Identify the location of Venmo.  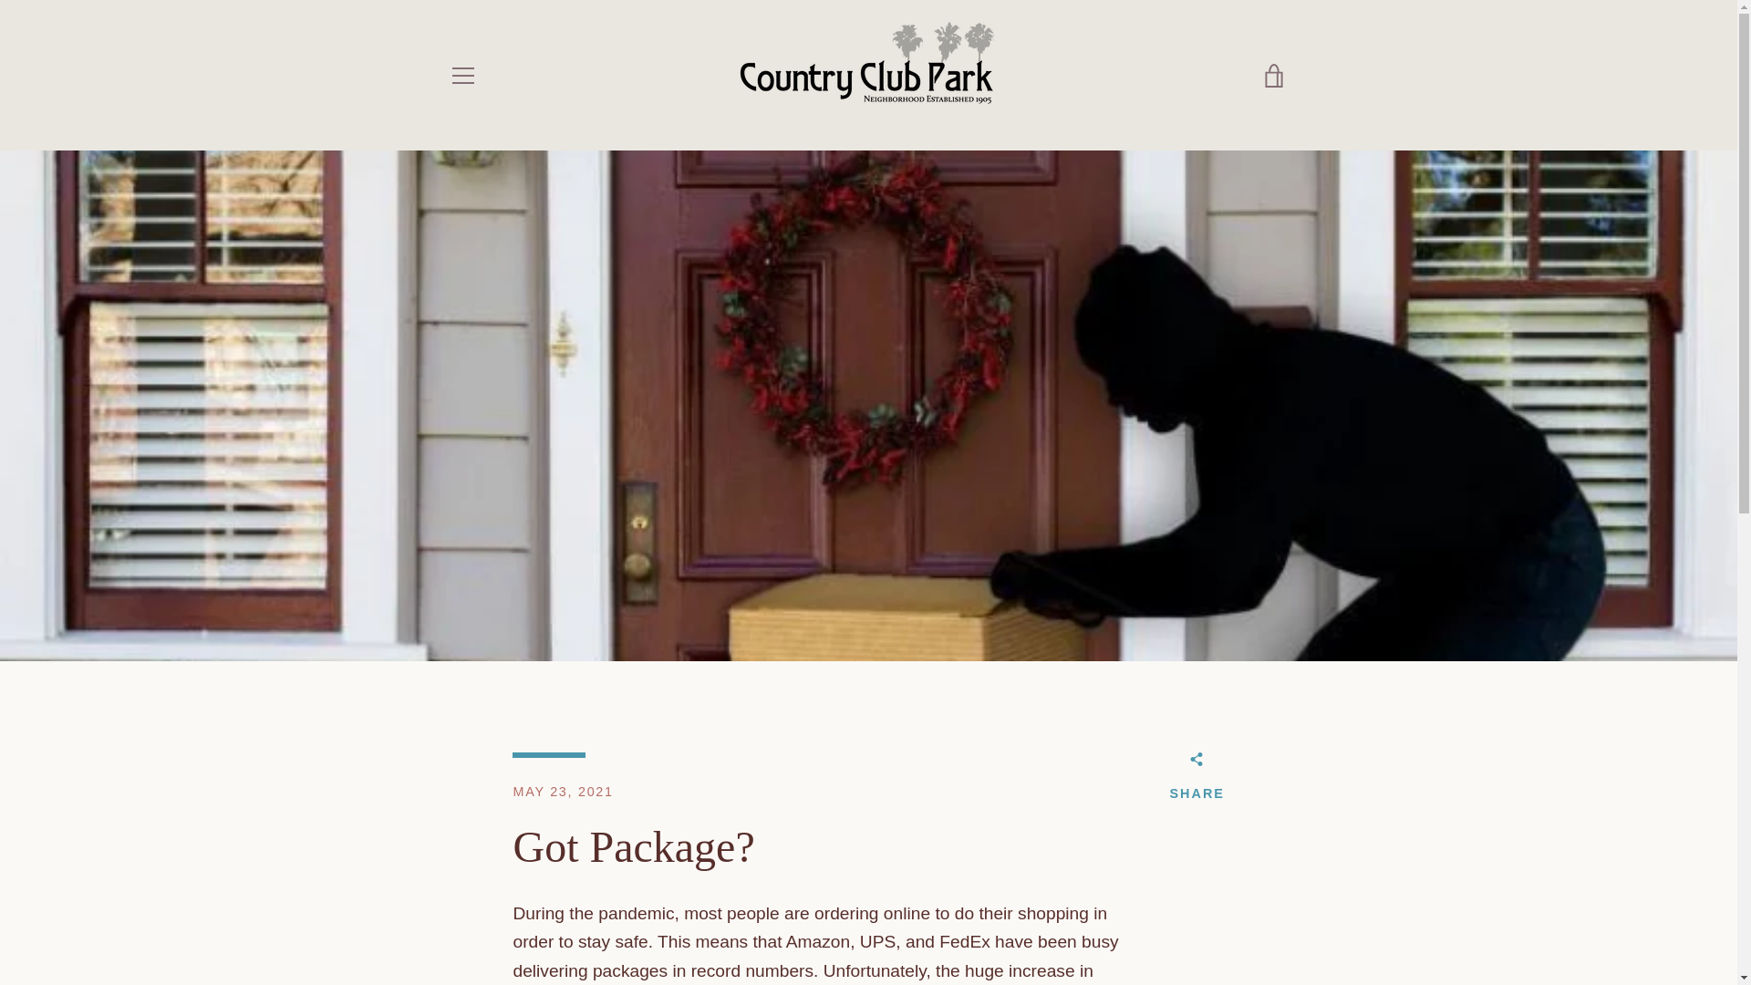
(1229, 936).